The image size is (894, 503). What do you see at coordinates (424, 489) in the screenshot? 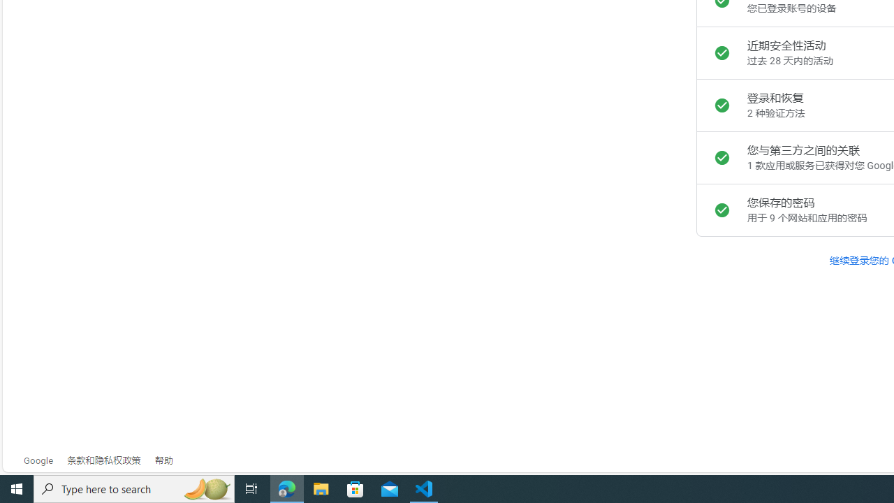
I see `Visual Studio Code - 1 running window` at bounding box center [424, 489].